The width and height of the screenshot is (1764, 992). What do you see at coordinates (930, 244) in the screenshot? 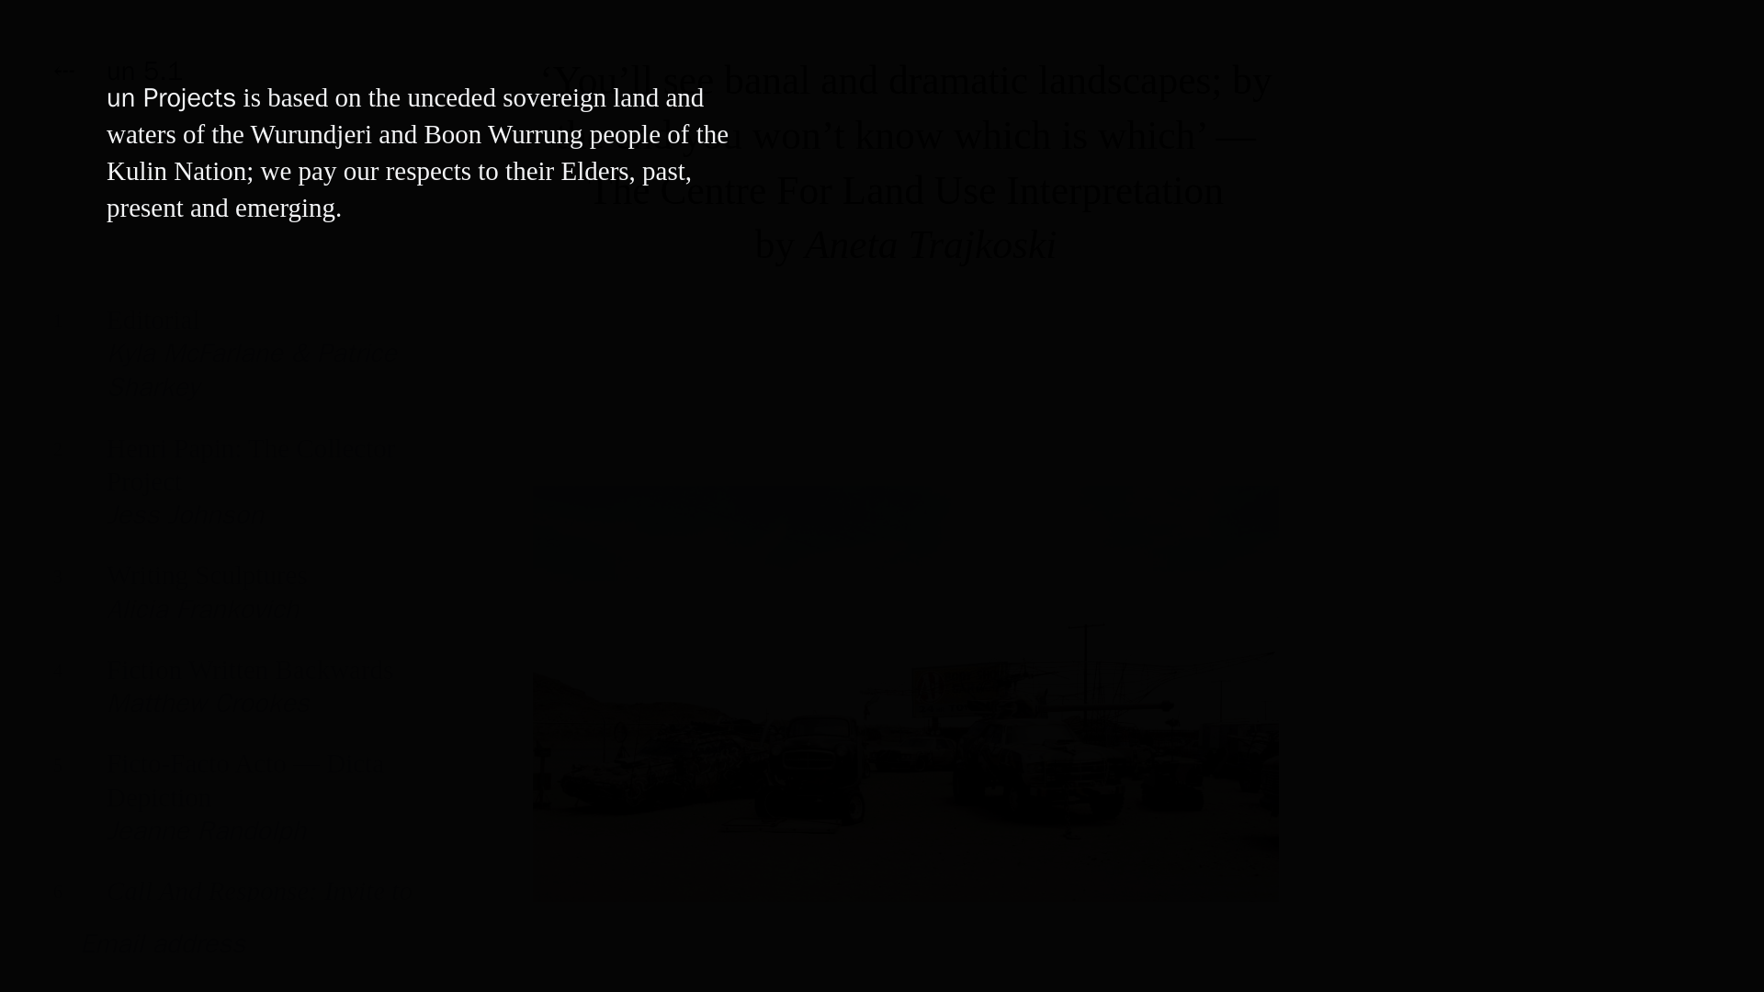
I see `Posts by Aneta Trajkoski` at bounding box center [930, 244].